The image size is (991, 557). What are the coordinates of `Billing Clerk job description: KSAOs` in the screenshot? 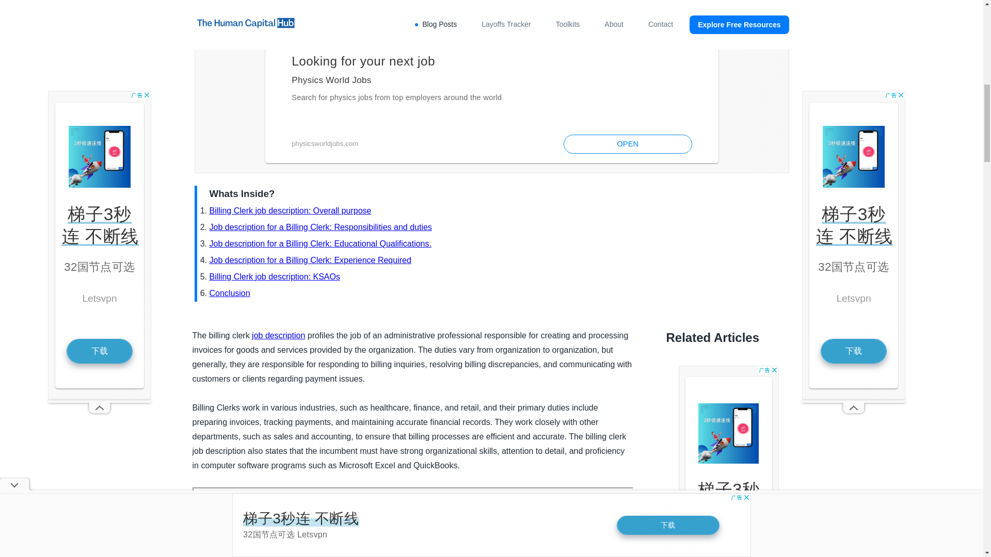 It's located at (275, 276).